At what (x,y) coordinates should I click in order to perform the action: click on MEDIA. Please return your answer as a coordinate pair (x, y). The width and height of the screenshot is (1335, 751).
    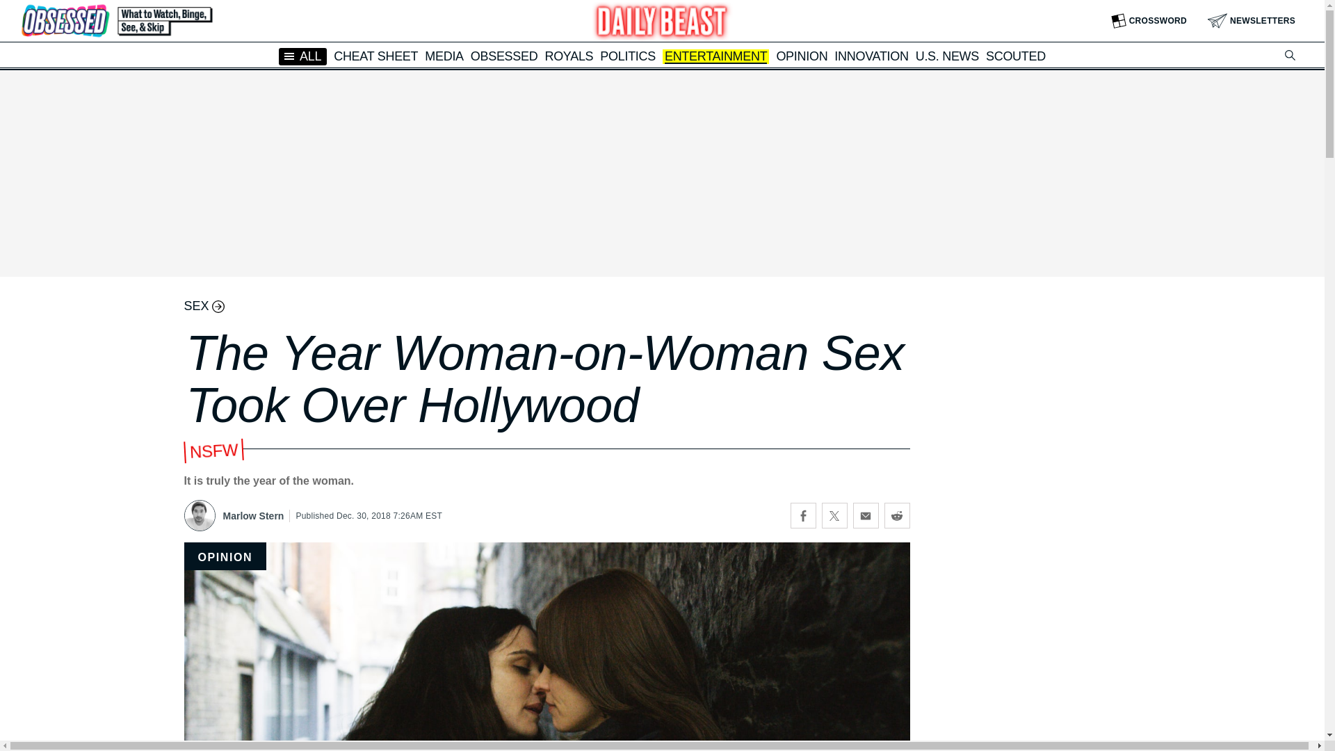
    Looking at the image, I should click on (444, 56).